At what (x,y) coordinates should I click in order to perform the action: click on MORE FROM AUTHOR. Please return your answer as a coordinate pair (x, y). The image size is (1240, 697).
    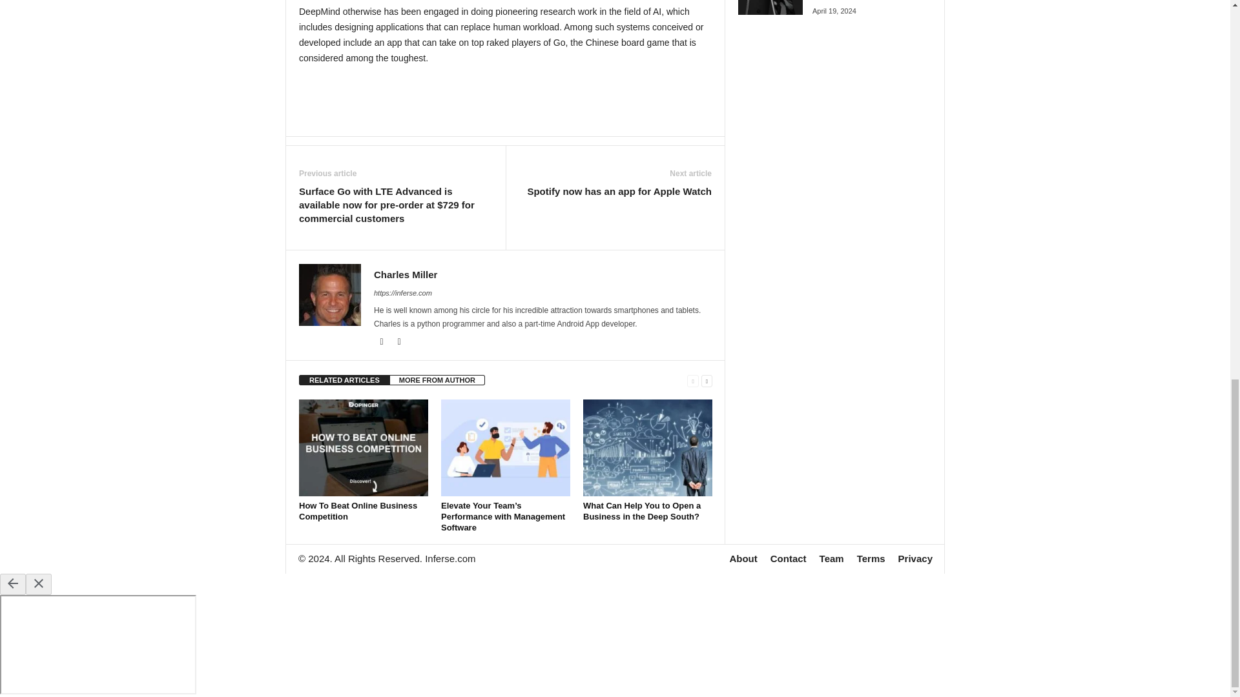
    Looking at the image, I should click on (437, 380).